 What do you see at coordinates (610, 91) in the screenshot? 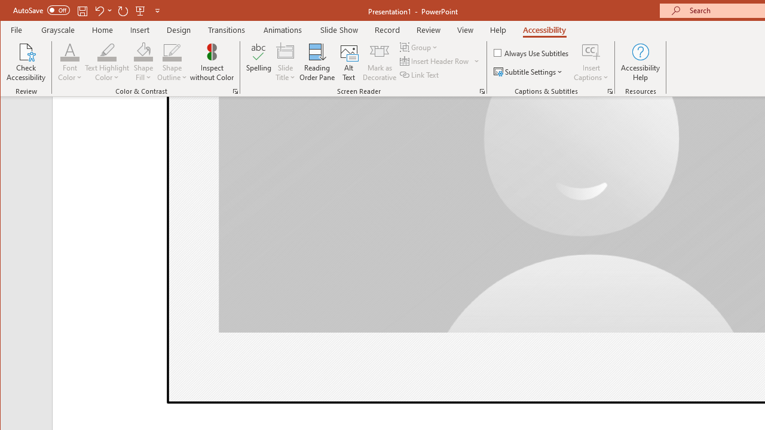
I see `Captions & Subtitles` at bounding box center [610, 91].